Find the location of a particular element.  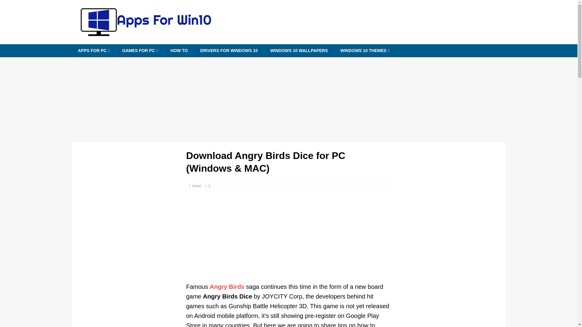

DRIVERS FOR WINDOWS 10 is located at coordinates (229, 50).